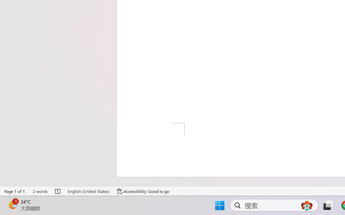  I want to click on Language English (United States), so click(88, 191).